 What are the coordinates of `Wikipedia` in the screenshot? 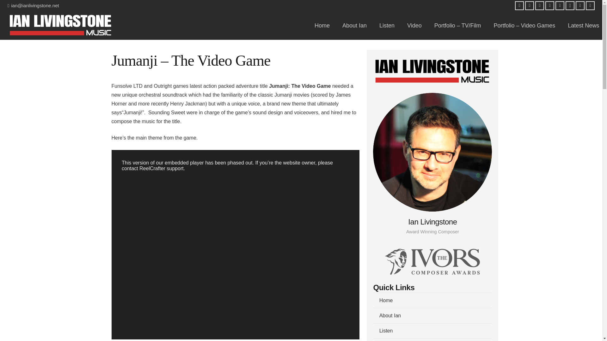 It's located at (590, 6).